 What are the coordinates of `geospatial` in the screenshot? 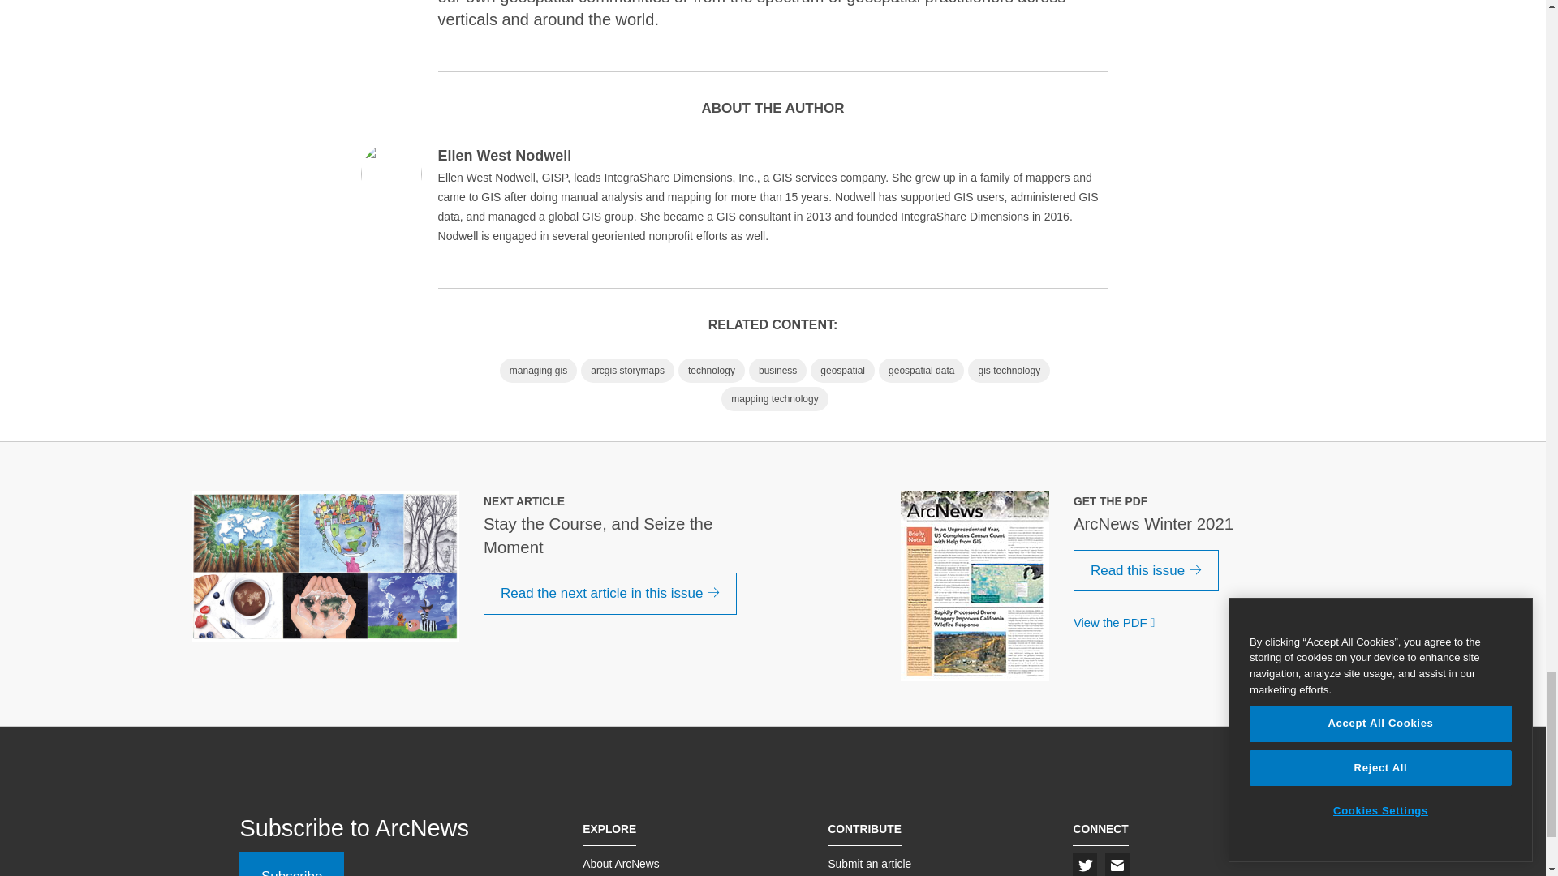 It's located at (842, 370).